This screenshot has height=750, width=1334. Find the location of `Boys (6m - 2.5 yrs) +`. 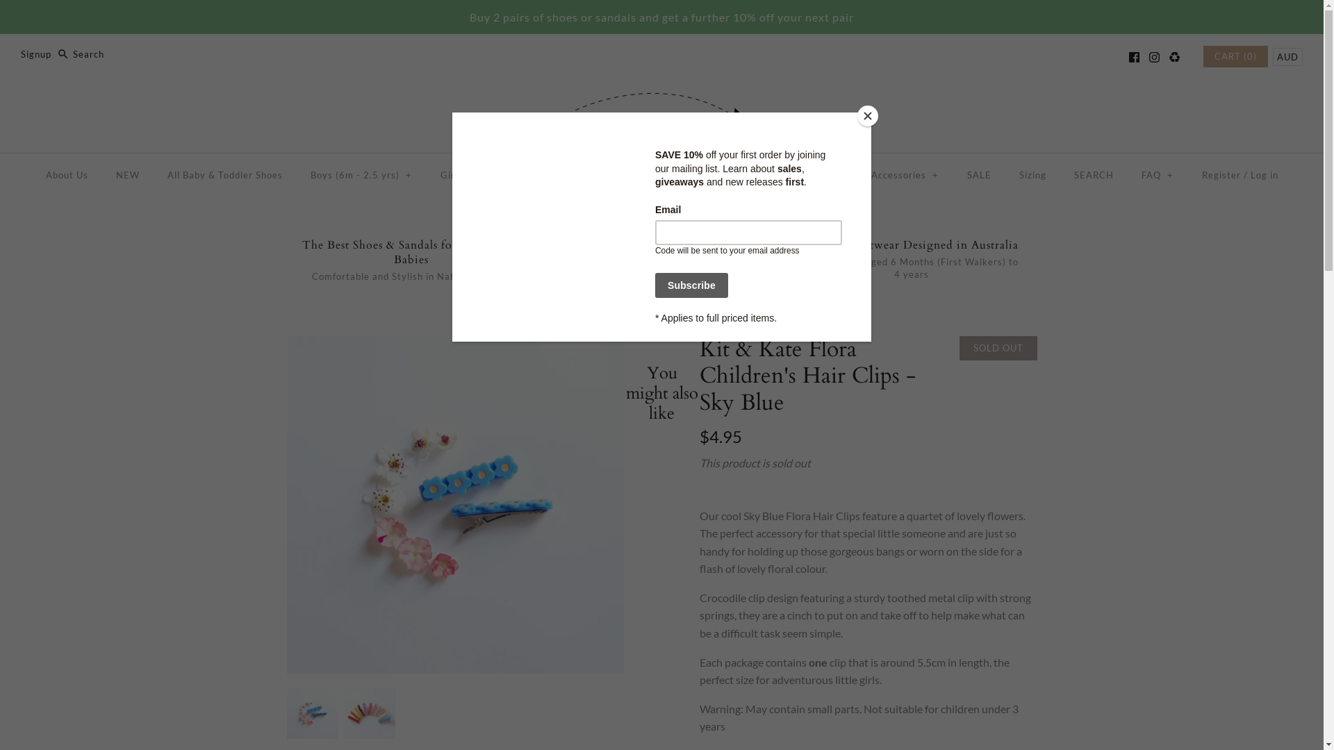

Boys (6m - 2.5 yrs) + is located at coordinates (361, 175).